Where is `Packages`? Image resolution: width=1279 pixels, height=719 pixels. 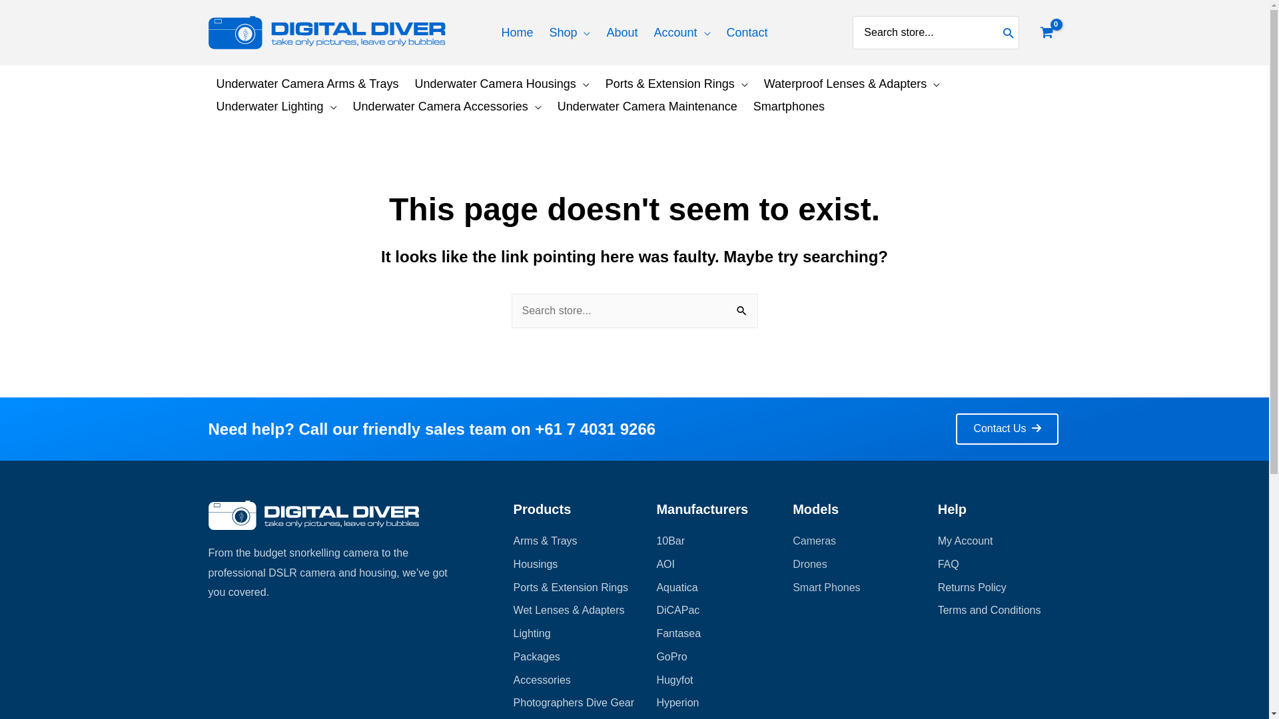
Packages is located at coordinates (576, 657).